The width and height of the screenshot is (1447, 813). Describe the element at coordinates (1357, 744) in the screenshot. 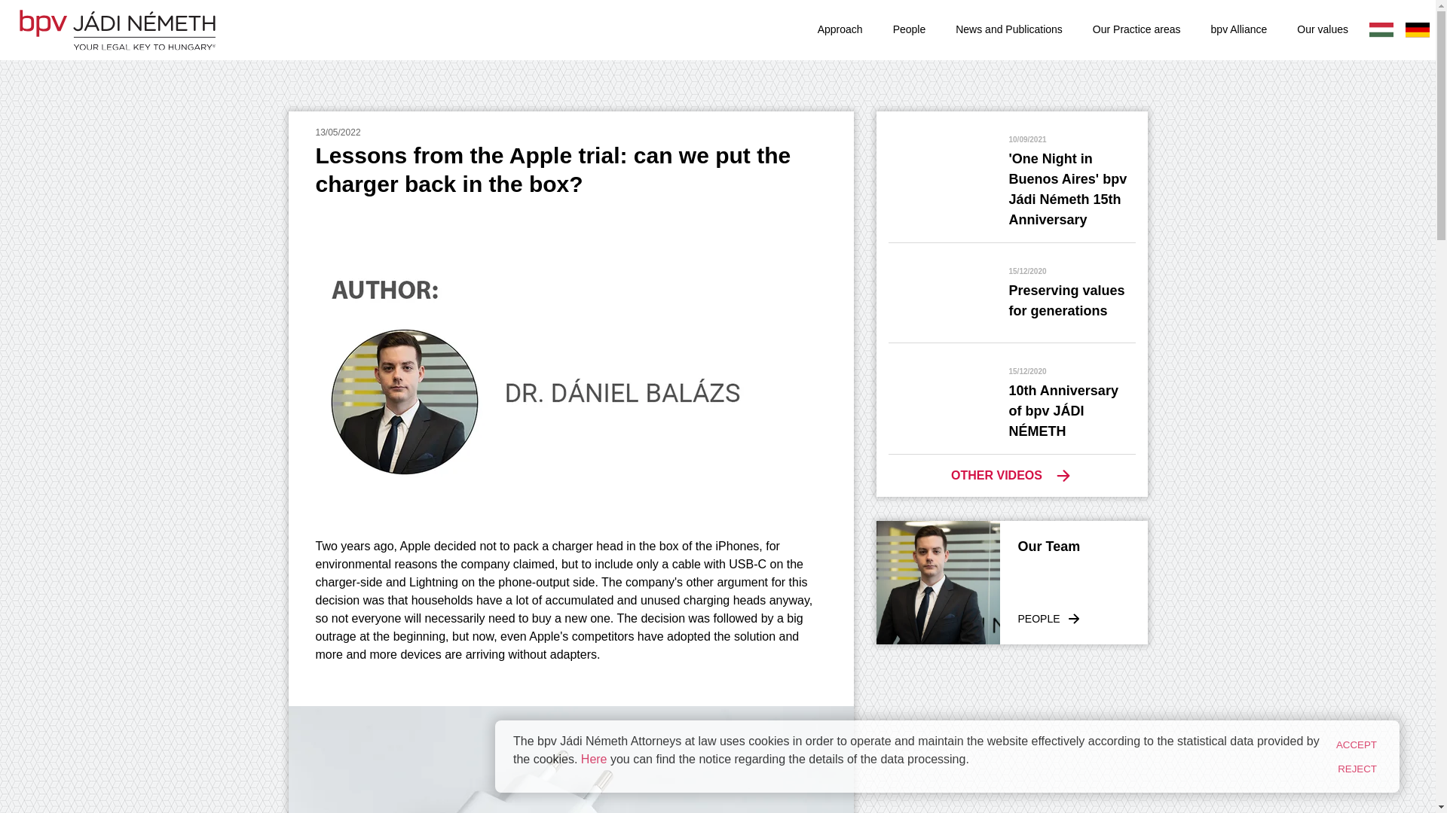

I see `OTHER VIDEOS` at that location.